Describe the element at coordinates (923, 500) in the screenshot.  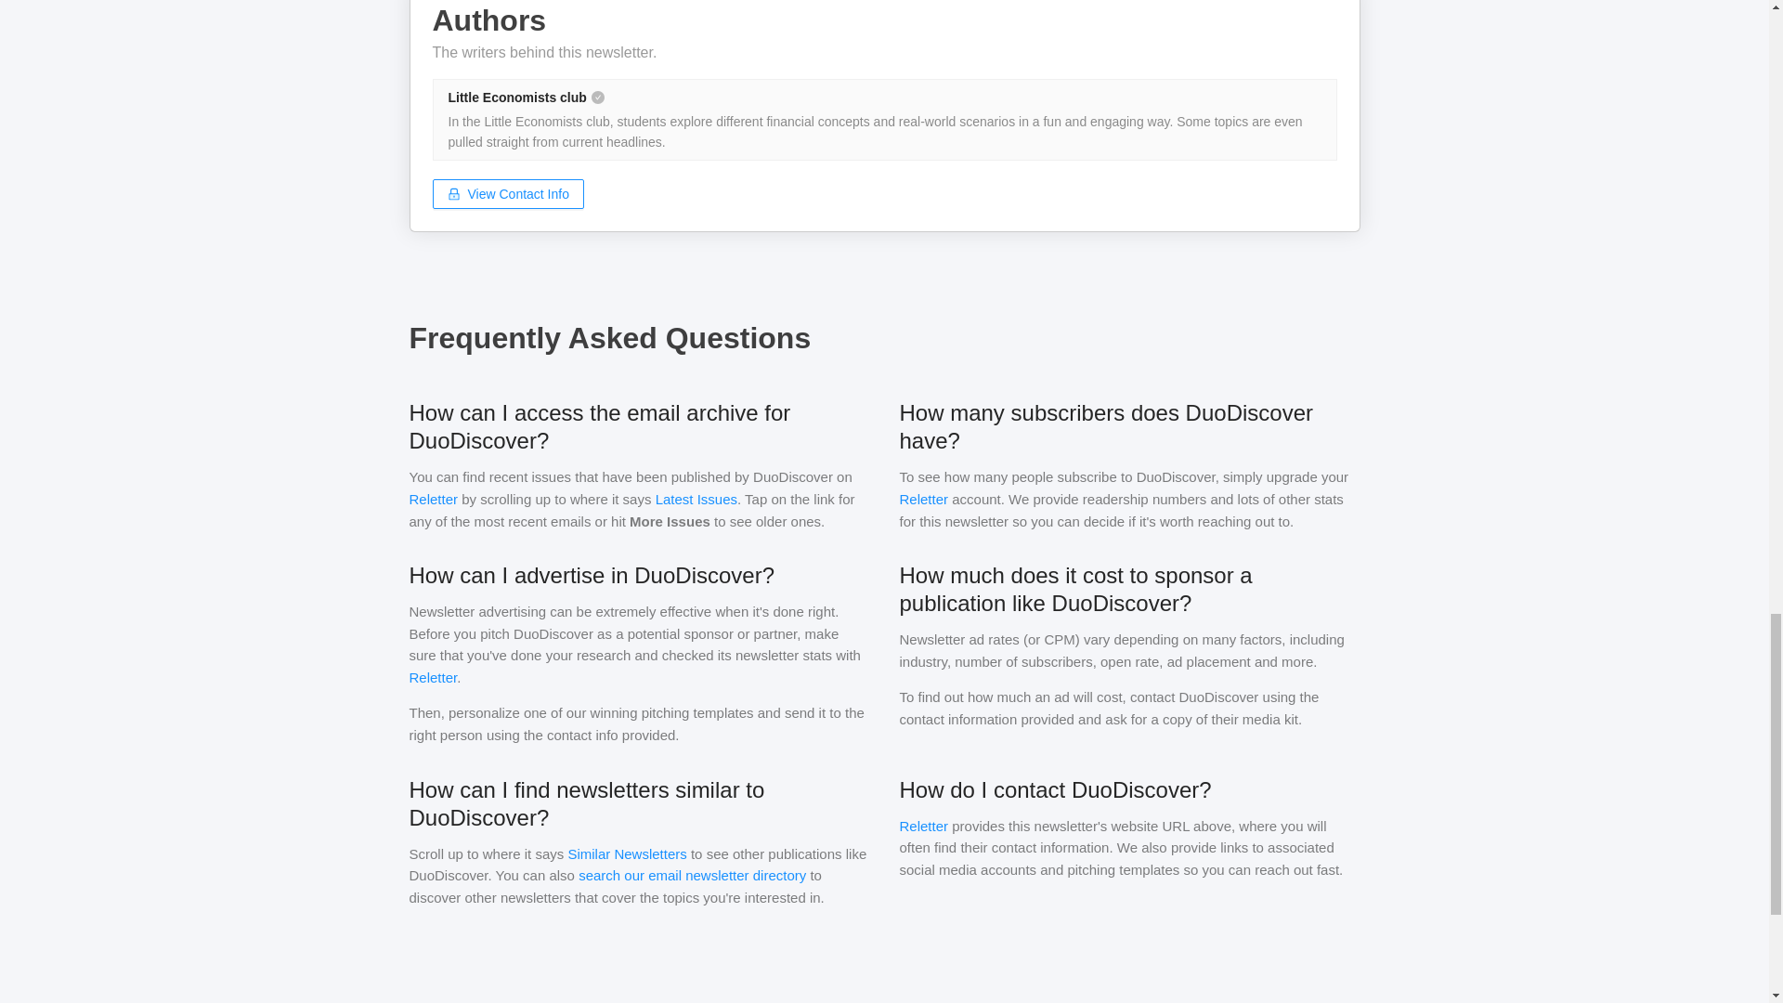
I see `Reletter` at that location.